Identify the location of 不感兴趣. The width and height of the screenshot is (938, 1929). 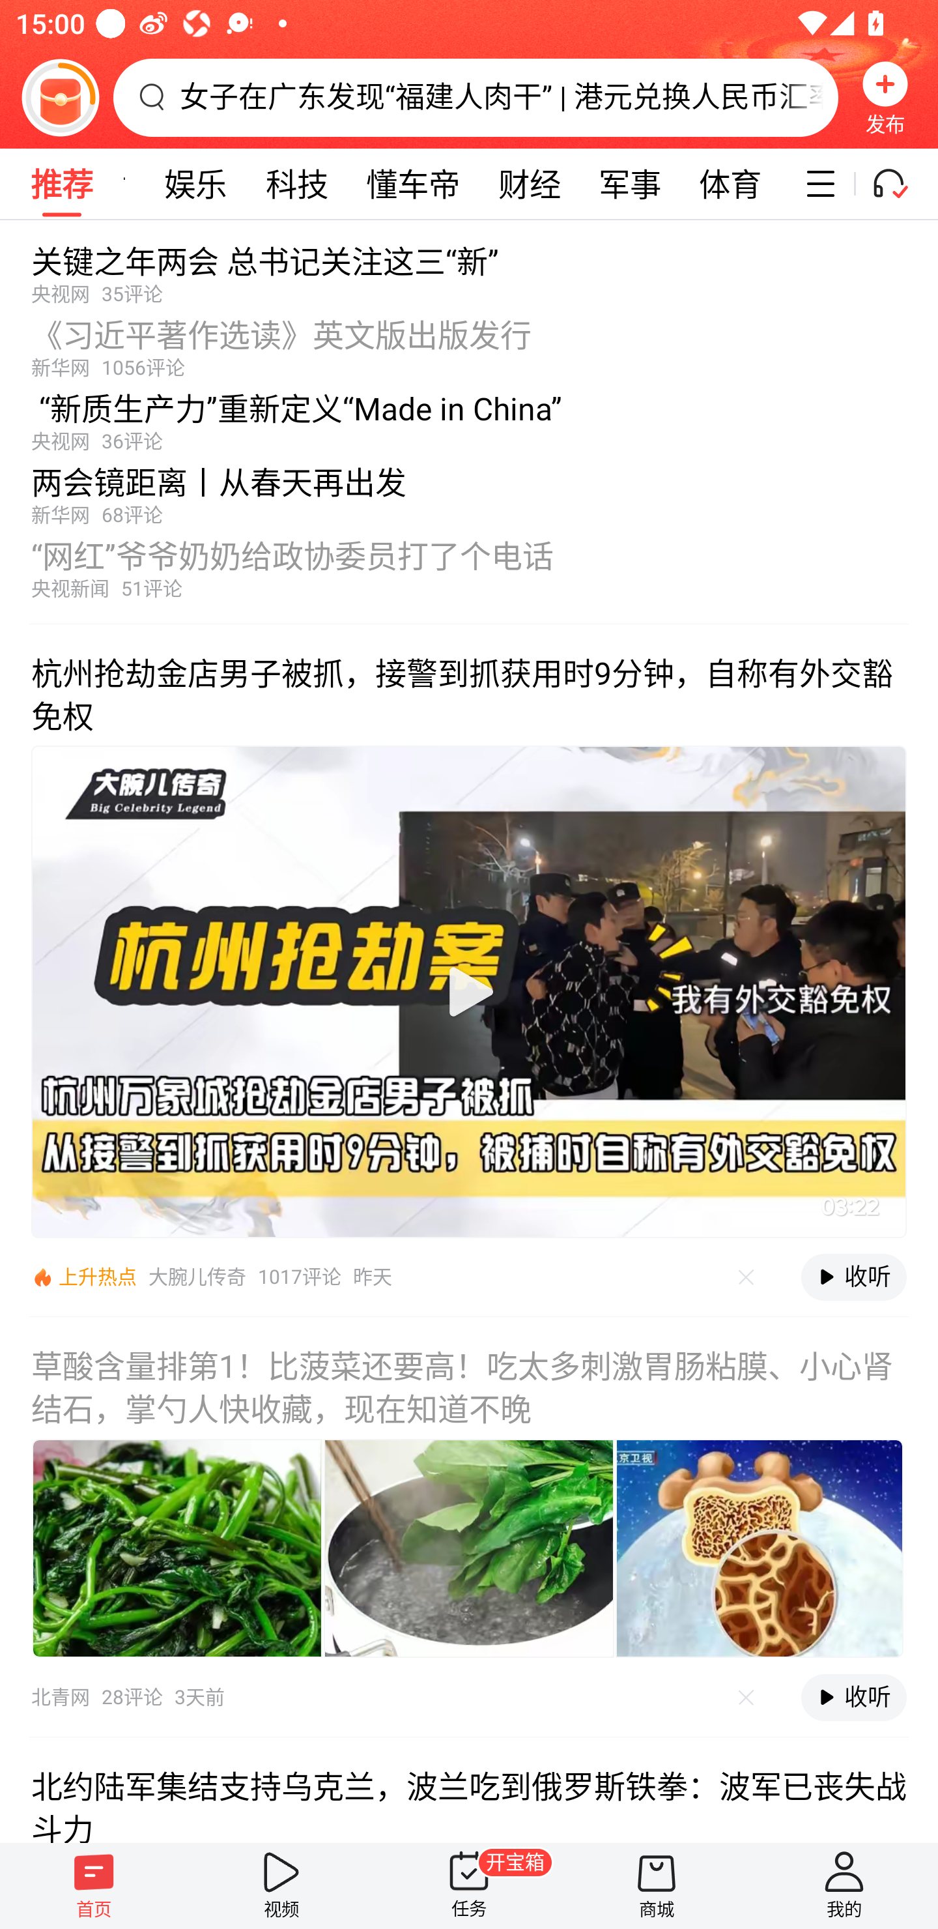
(746, 1277).